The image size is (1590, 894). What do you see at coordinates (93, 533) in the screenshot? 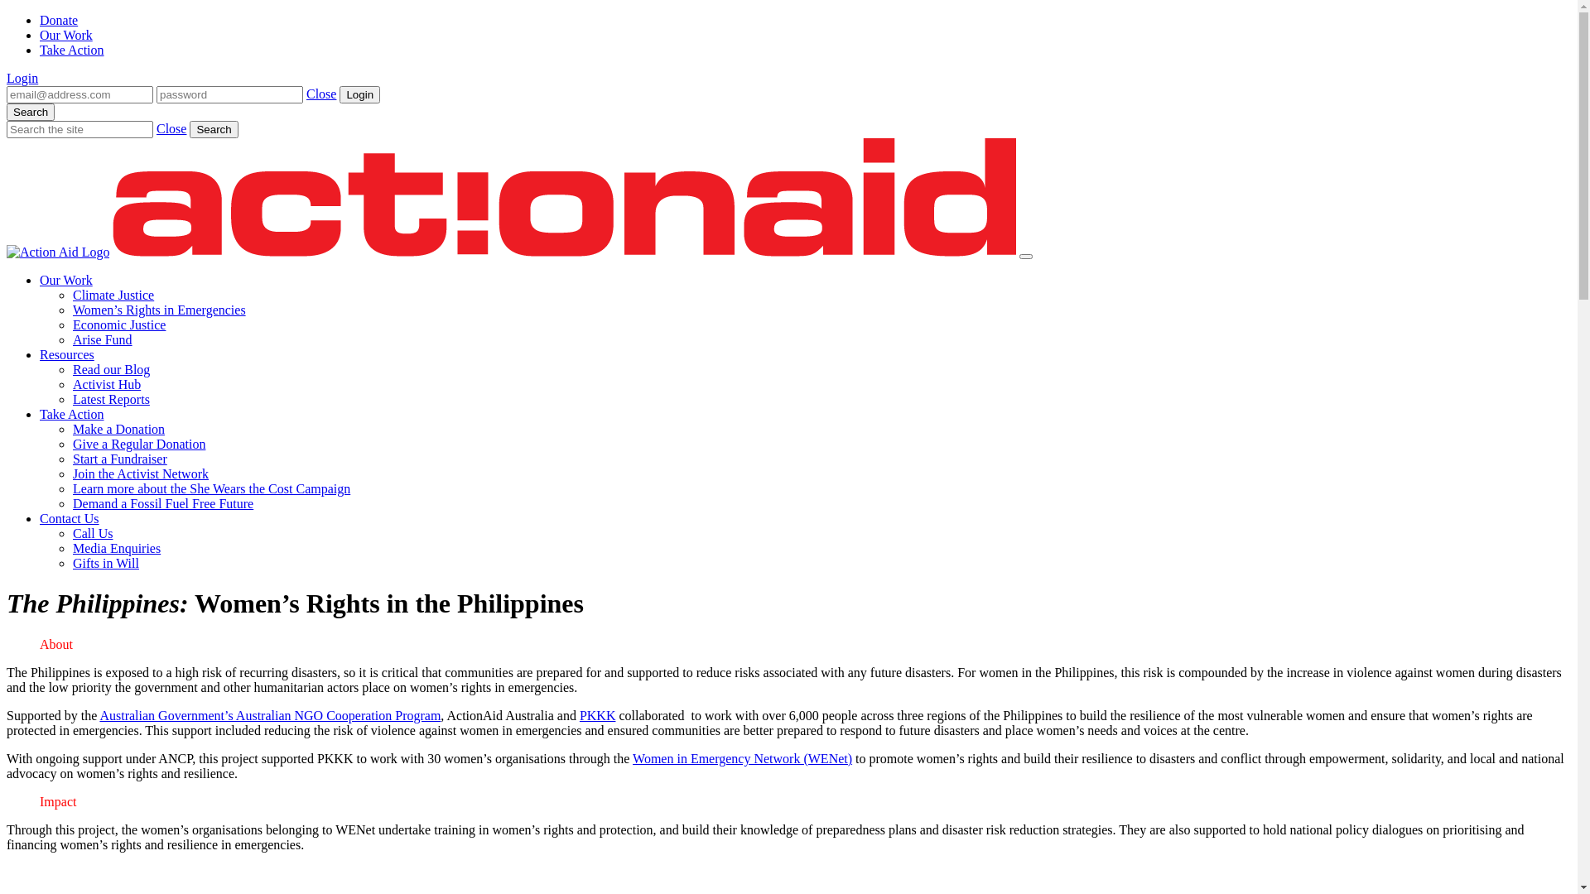
I see `Call Us` at bounding box center [93, 533].